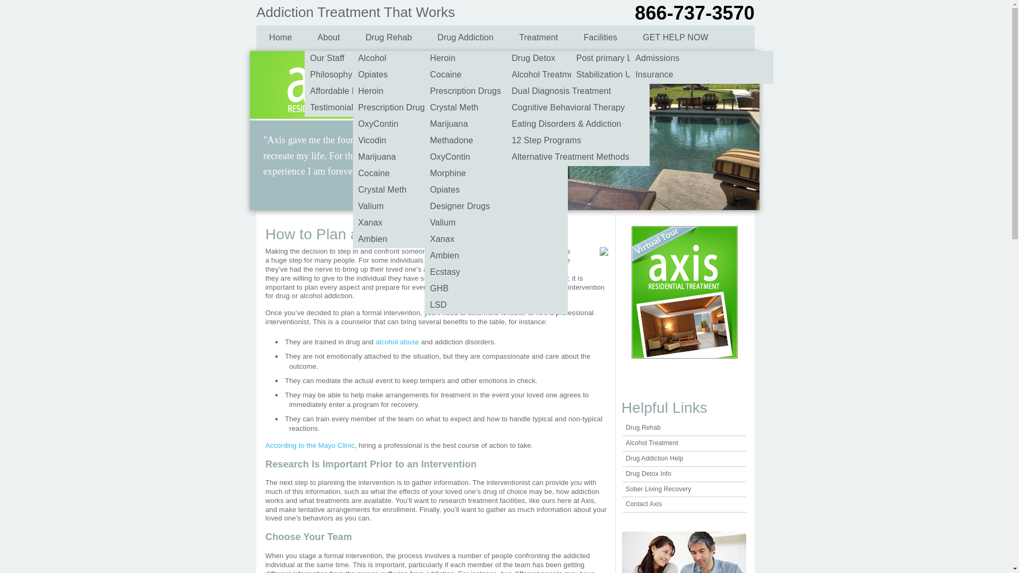 The height and width of the screenshot is (573, 1019). I want to click on Axis Virtual Tour, so click(679, 357).